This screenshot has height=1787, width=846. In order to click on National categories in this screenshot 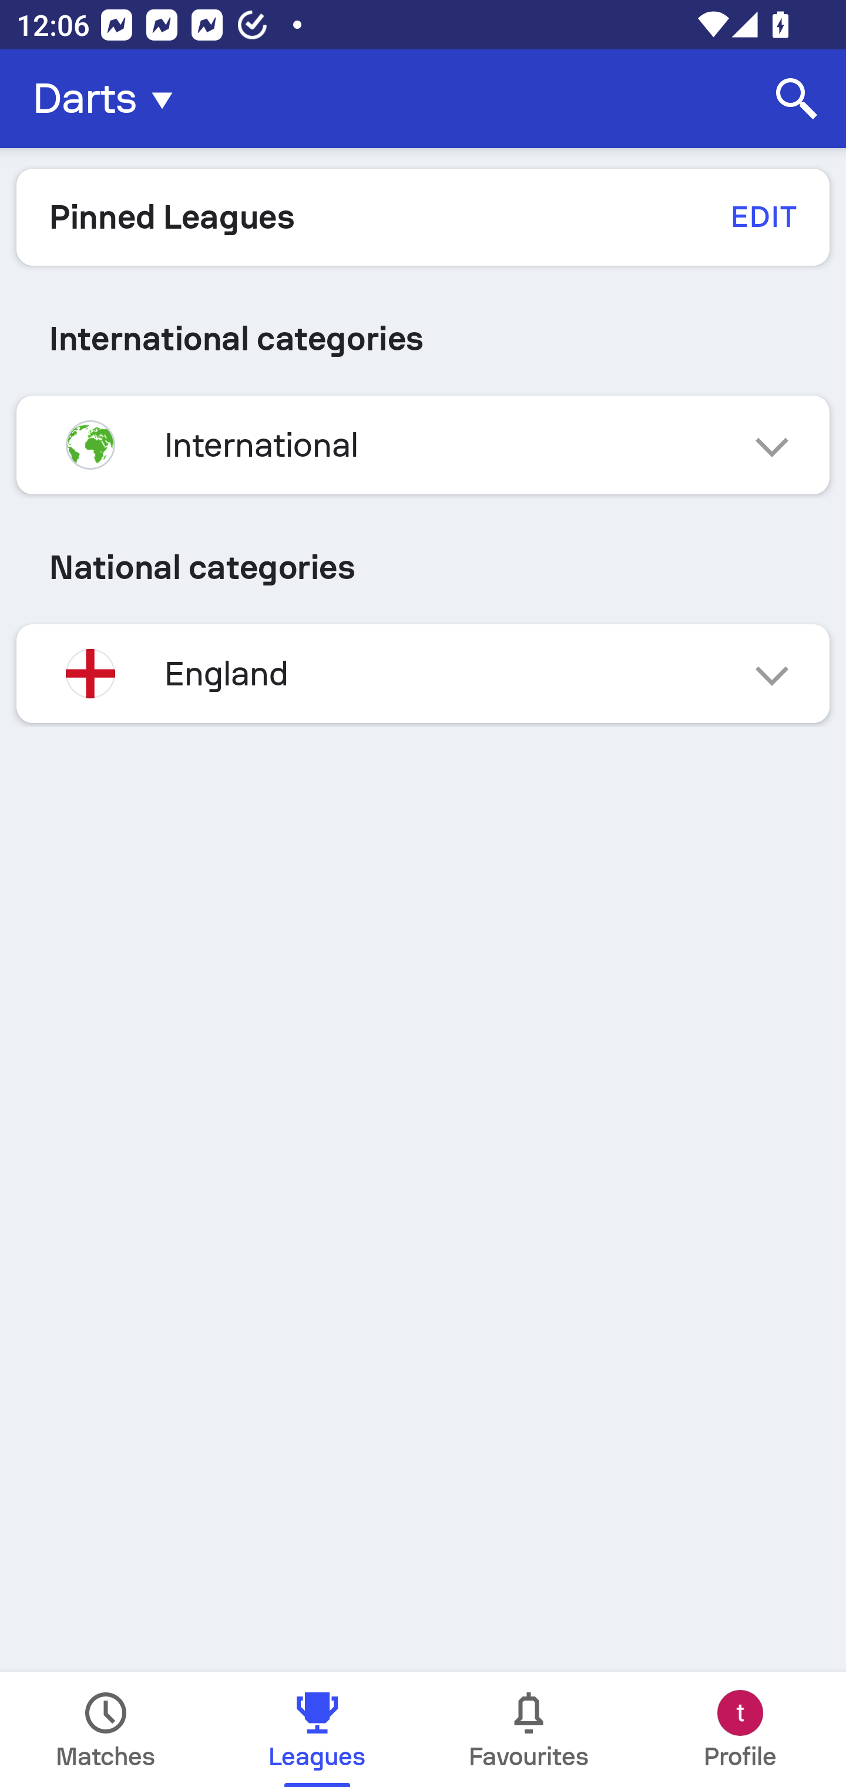, I will do `click(423, 567)`.